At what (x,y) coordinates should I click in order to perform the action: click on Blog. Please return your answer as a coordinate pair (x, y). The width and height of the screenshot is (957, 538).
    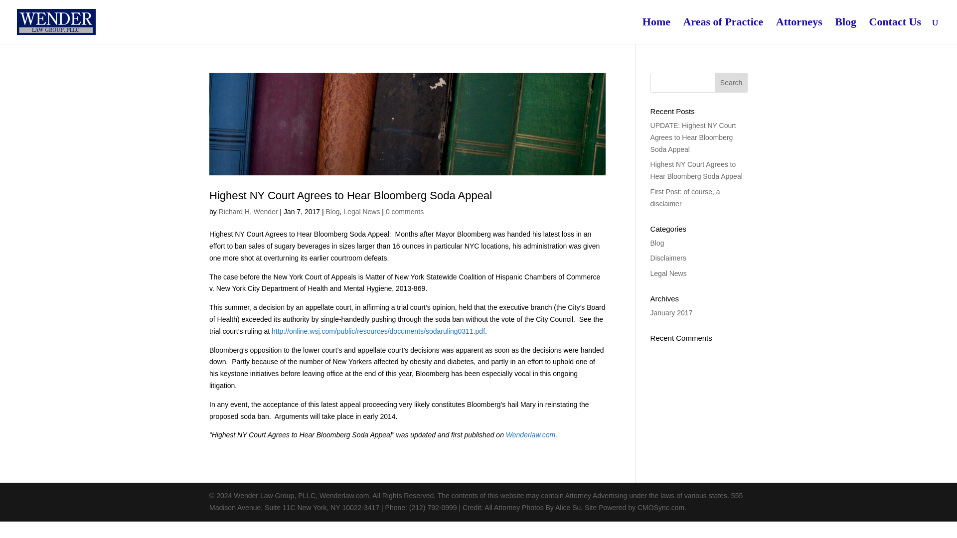
    Looking at the image, I should click on (333, 211).